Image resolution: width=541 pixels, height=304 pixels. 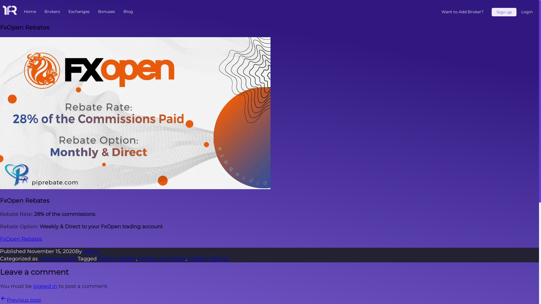 What do you see at coordinates (117, 259) in the screenshot?
I see `FxOpen broker` at bounding box center [117, 259].